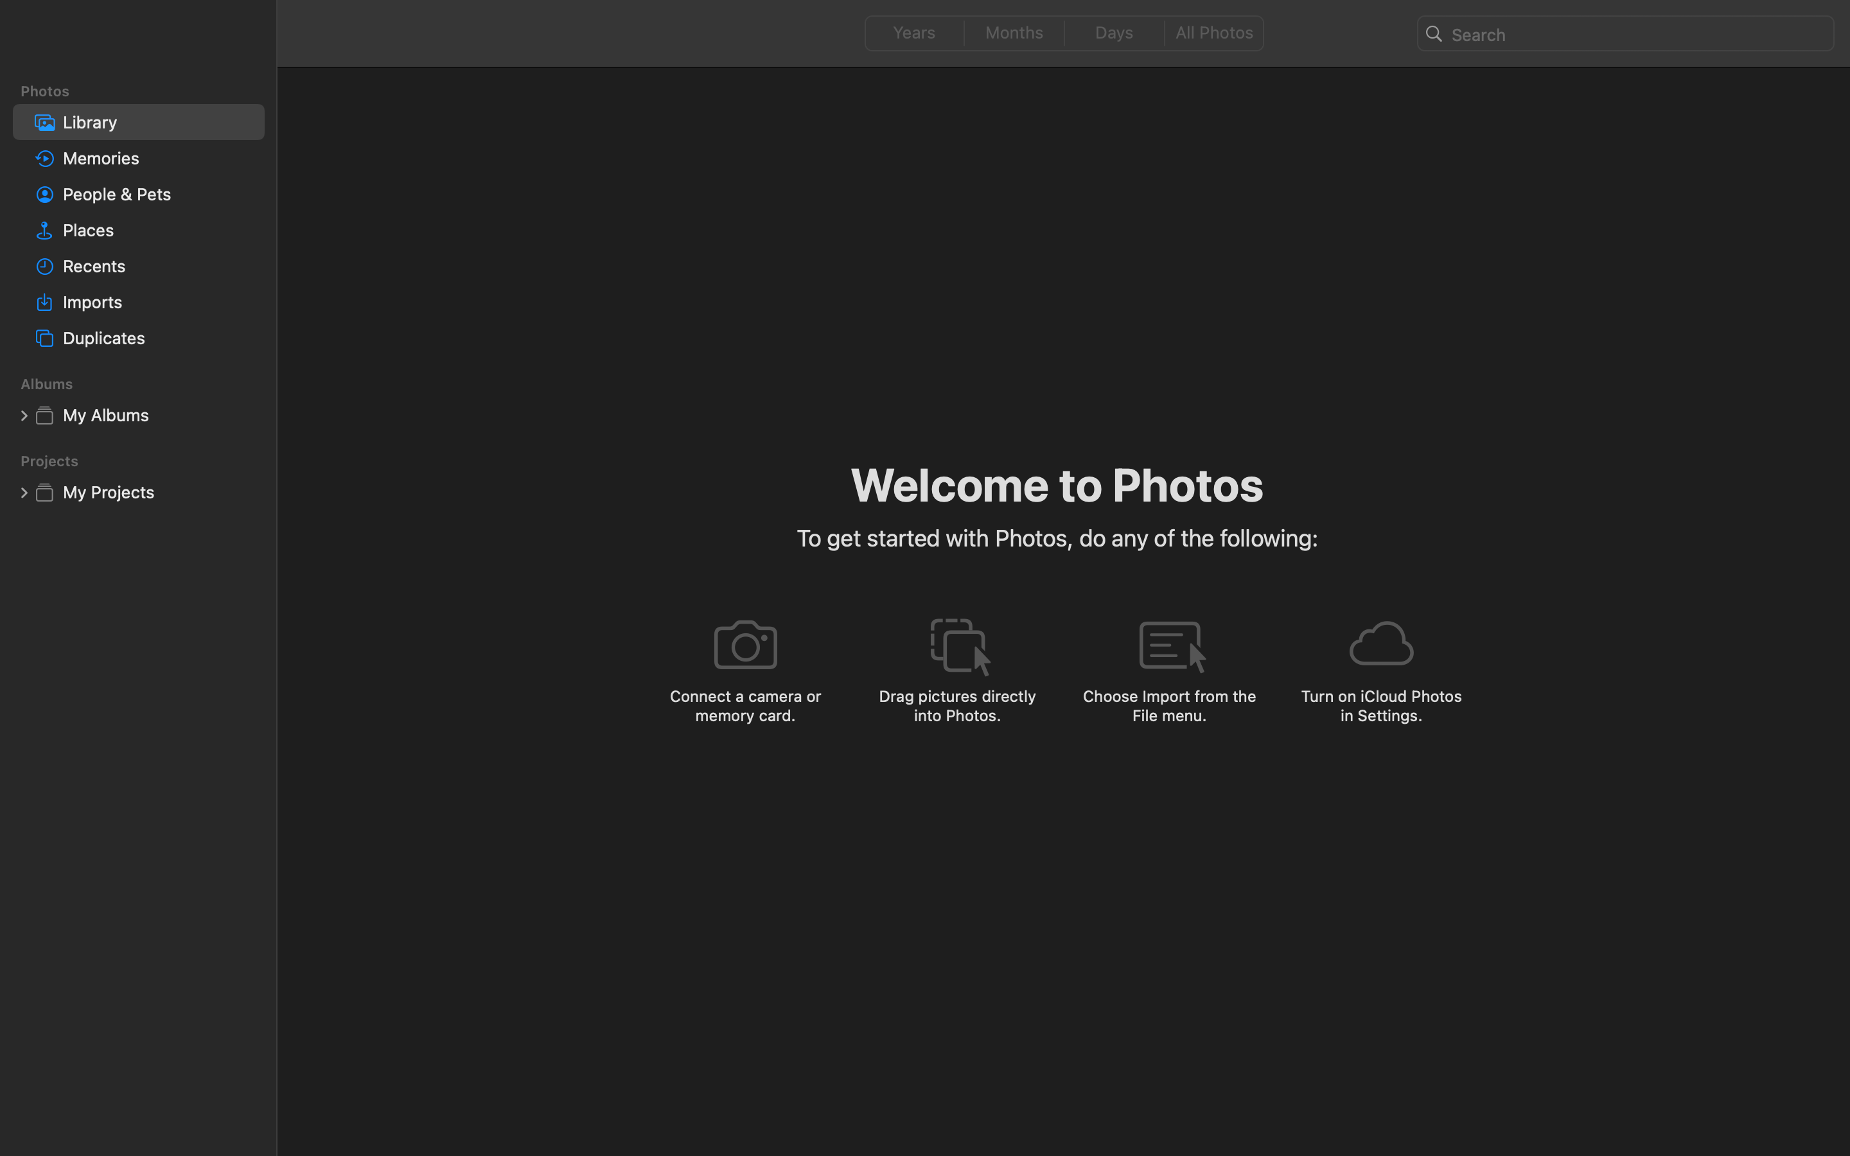  Describe the element at coordinates (159, 492) in the screenshot. I see `My Projects` at that location.